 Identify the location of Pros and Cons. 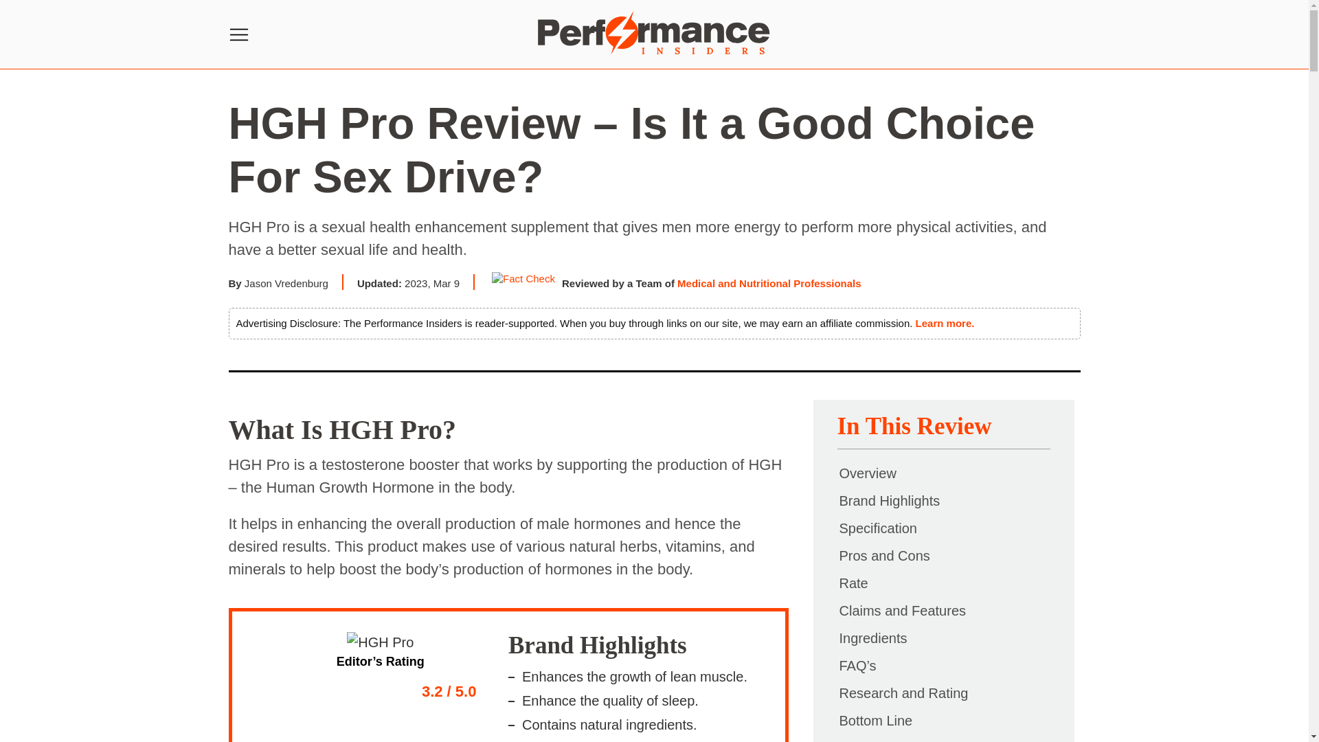
(883, 555).